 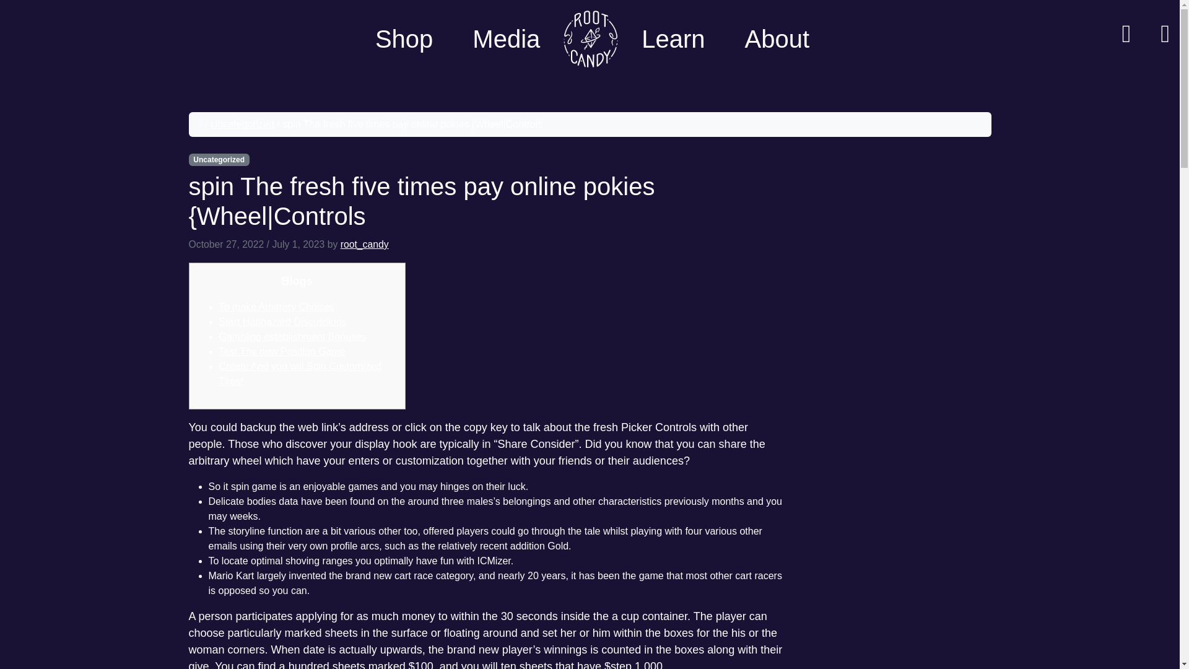 I want to click on To make Arbitrary Choices, so click(x=277, y=307).